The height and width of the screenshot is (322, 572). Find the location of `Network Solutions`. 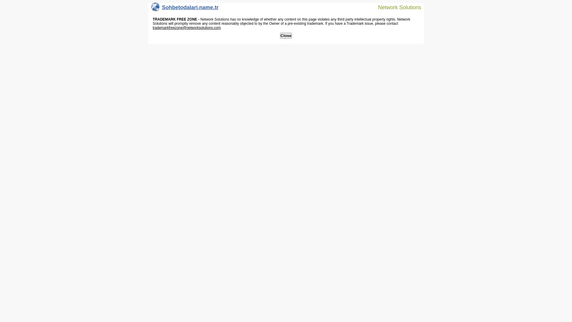

Network Solutions is located at coordinates (396, 7).